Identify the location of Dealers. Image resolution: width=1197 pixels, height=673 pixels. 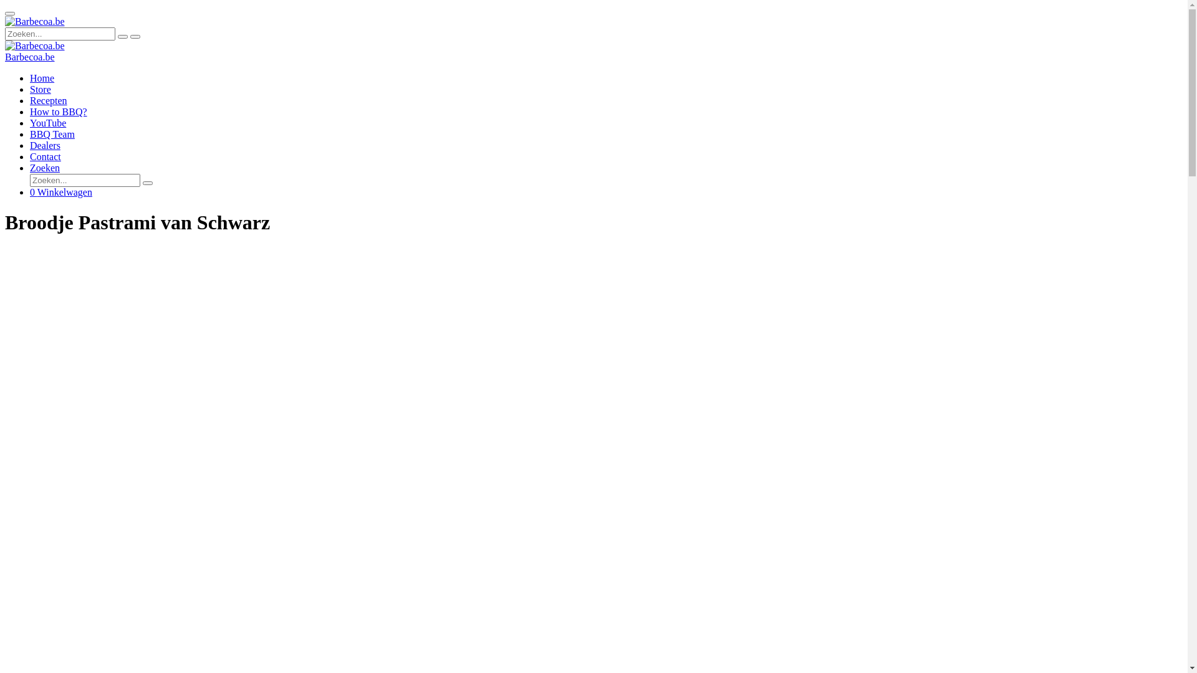
(45, 146).